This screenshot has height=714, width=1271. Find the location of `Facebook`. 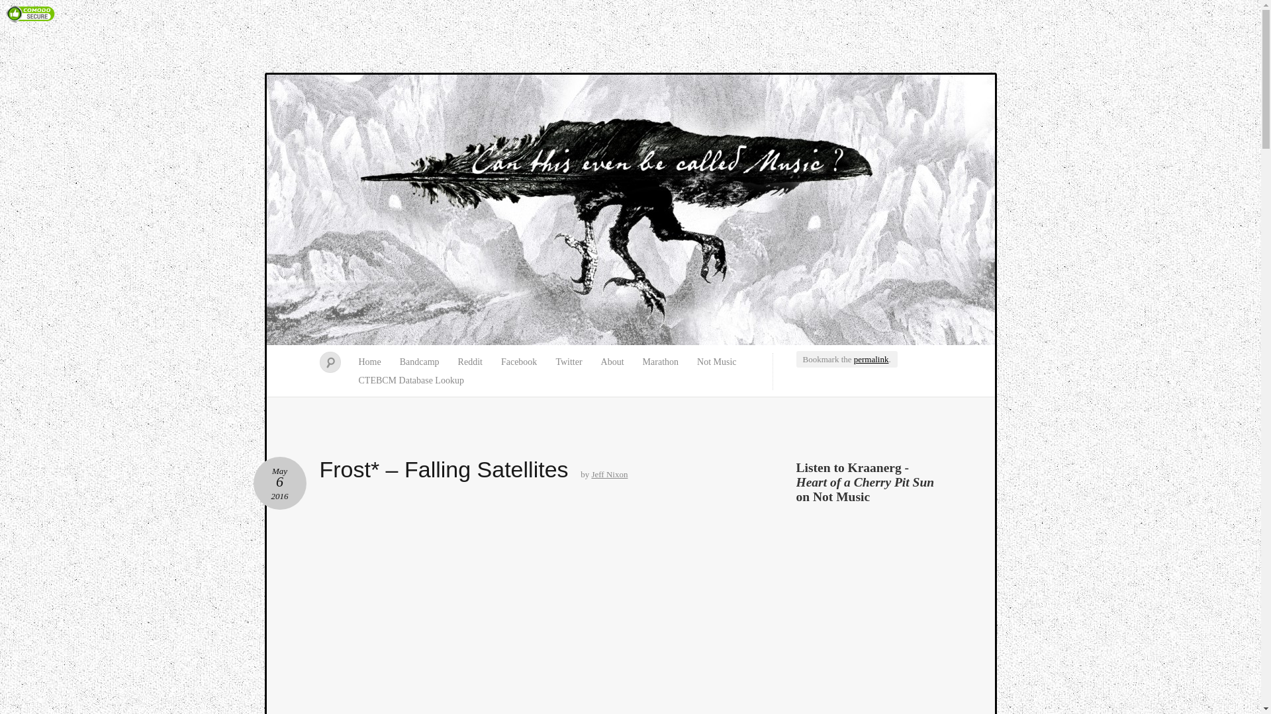

Facebook is located at coordinates (519, 362).